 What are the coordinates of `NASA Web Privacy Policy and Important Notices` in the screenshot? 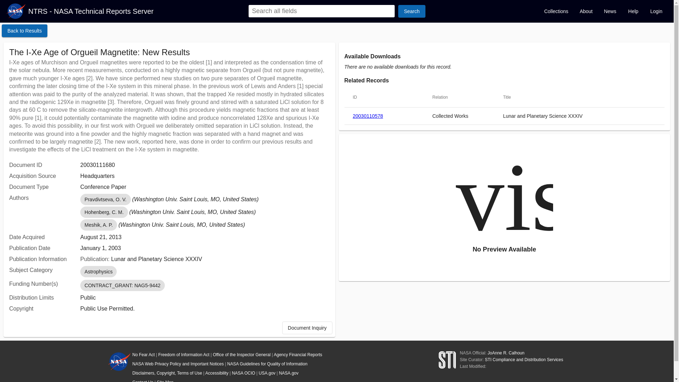 It's located at (178, 364).